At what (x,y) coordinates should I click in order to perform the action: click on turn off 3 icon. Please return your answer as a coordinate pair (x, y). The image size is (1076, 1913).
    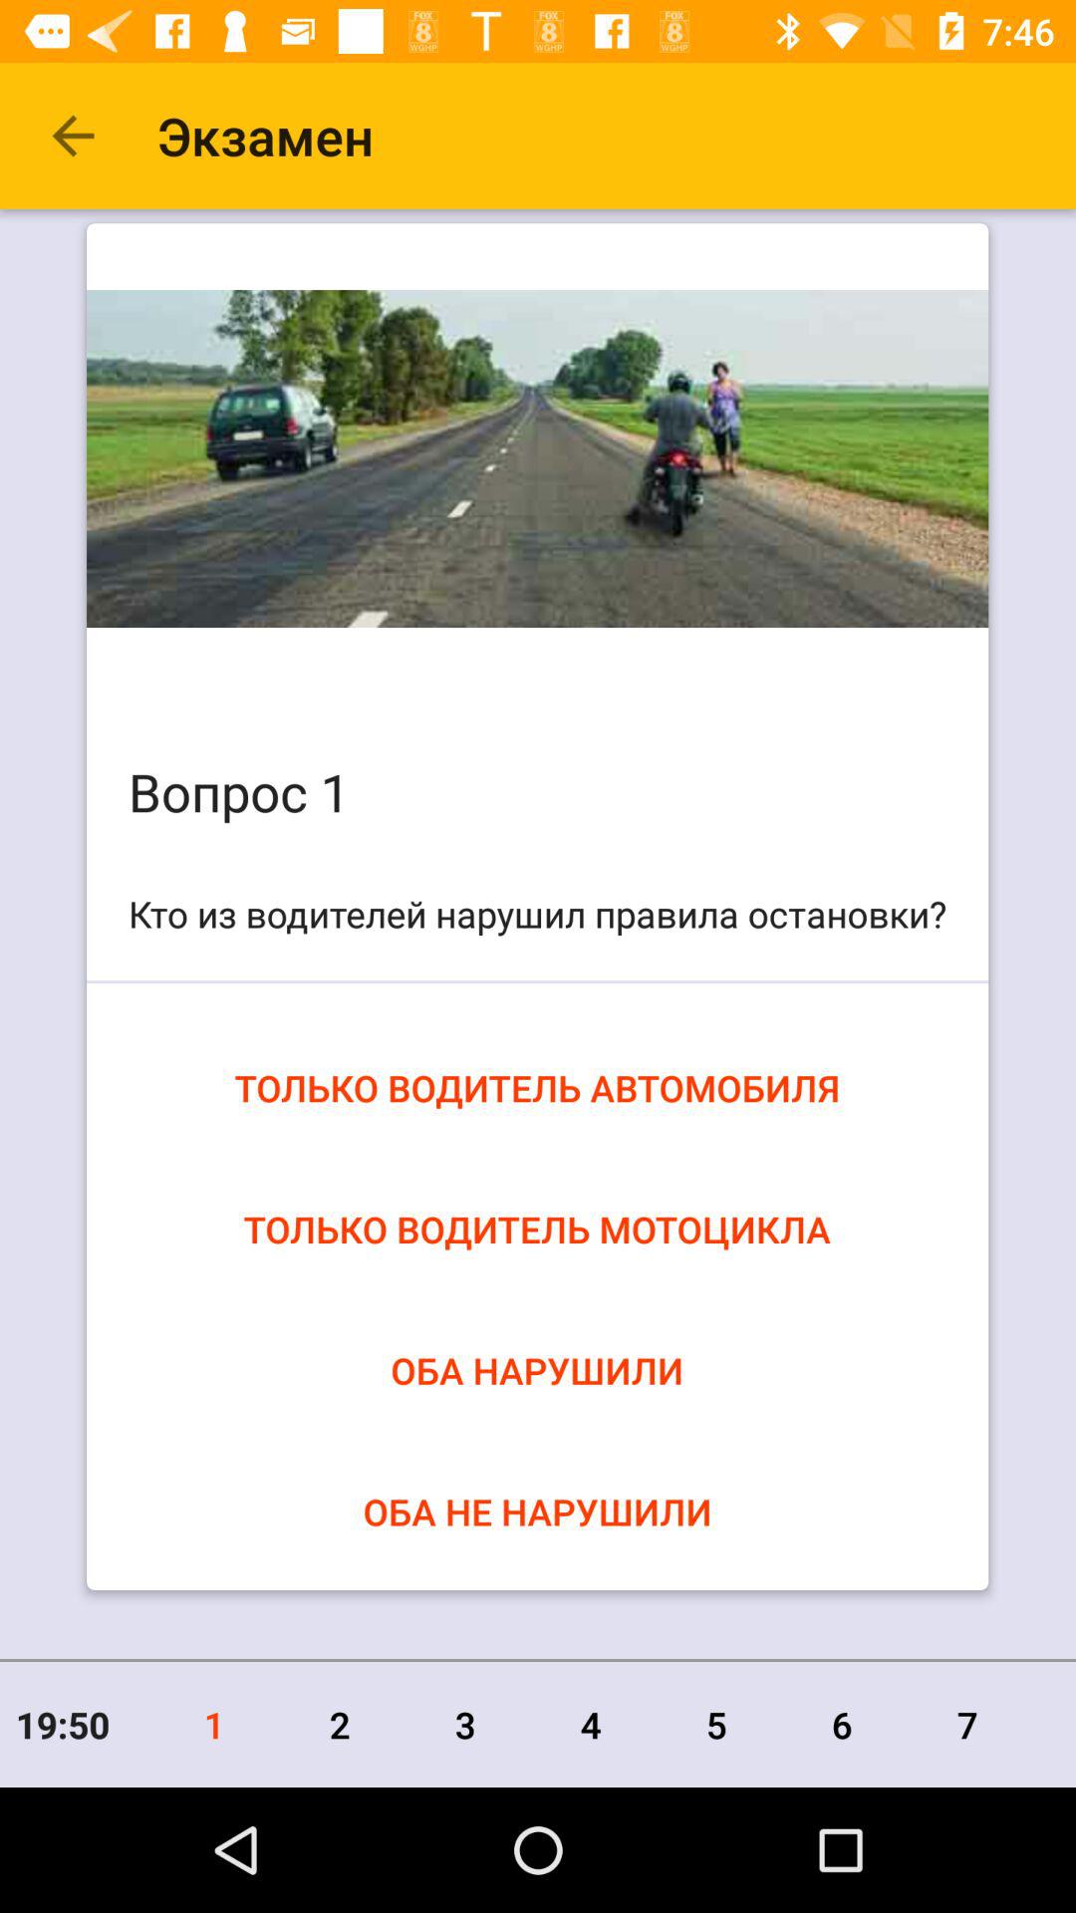
    Looking at the image, I should click on (465, 1724).